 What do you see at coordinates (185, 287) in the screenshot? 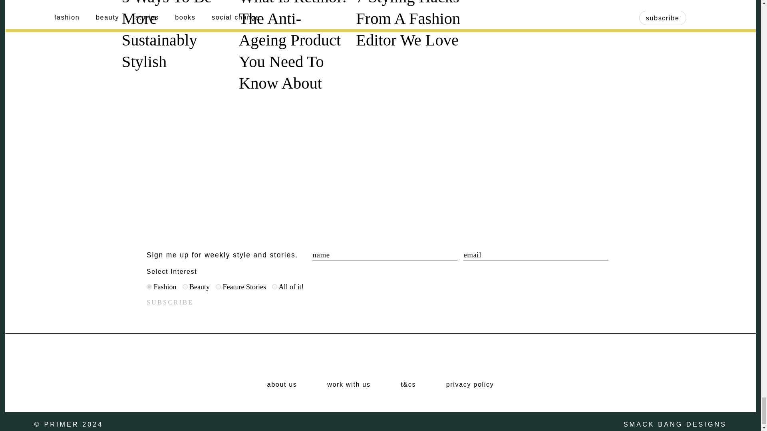
I see `Beauty` at bounding box center [185, 287].